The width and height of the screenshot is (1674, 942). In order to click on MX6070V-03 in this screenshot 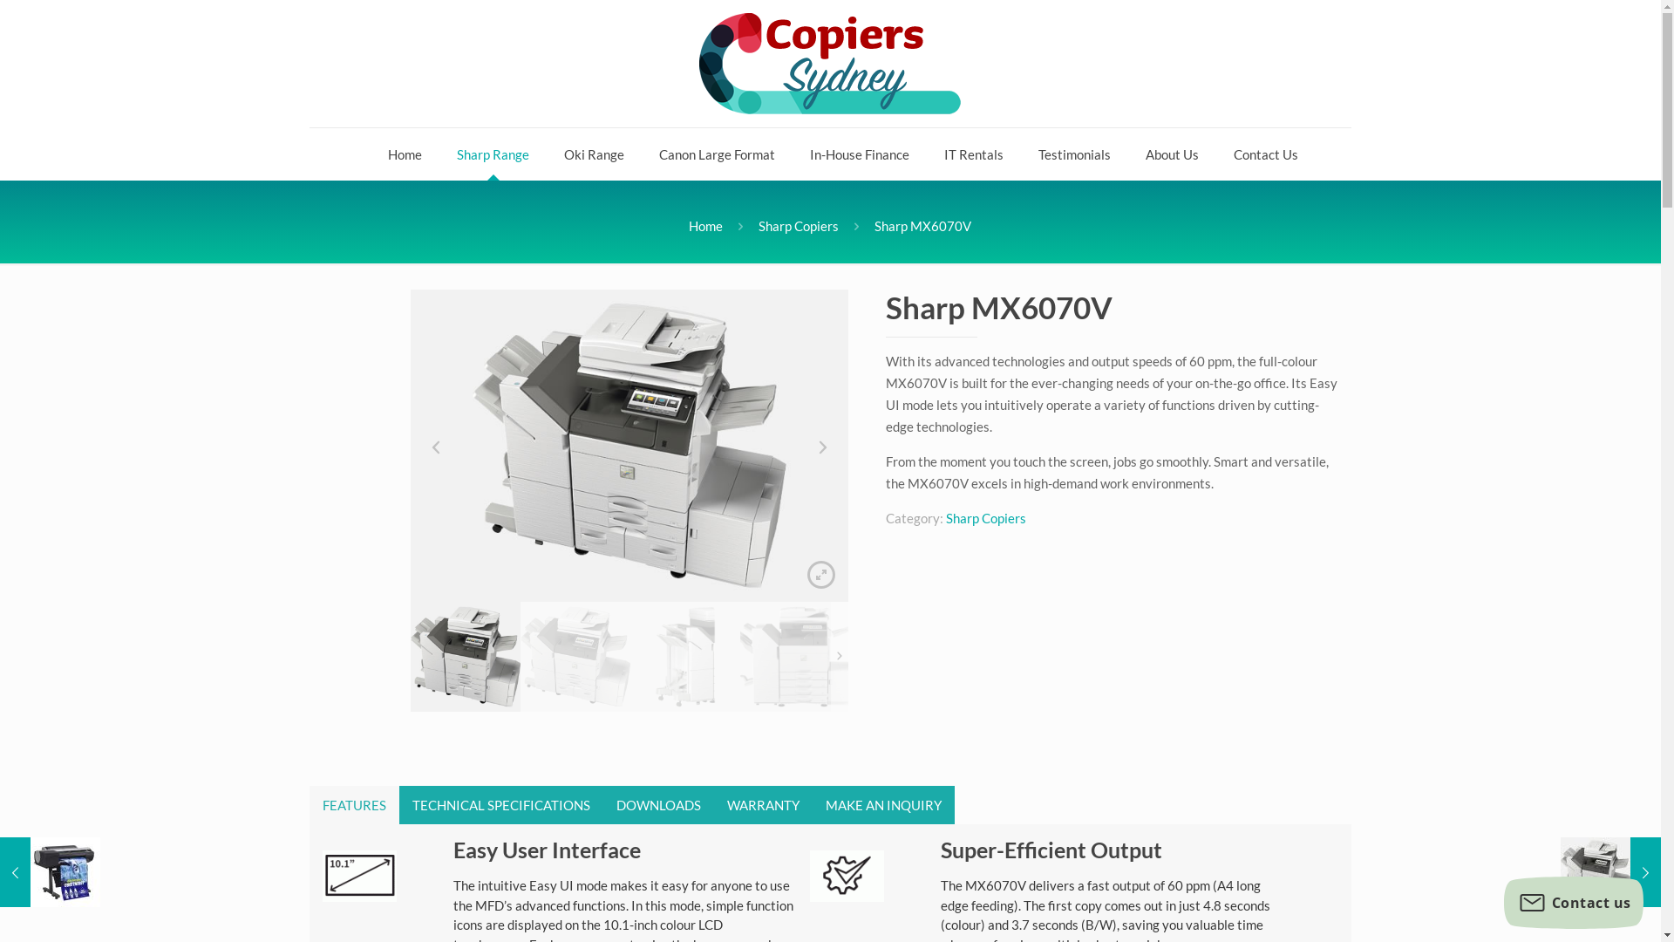, I will do `click(795, 657)`.